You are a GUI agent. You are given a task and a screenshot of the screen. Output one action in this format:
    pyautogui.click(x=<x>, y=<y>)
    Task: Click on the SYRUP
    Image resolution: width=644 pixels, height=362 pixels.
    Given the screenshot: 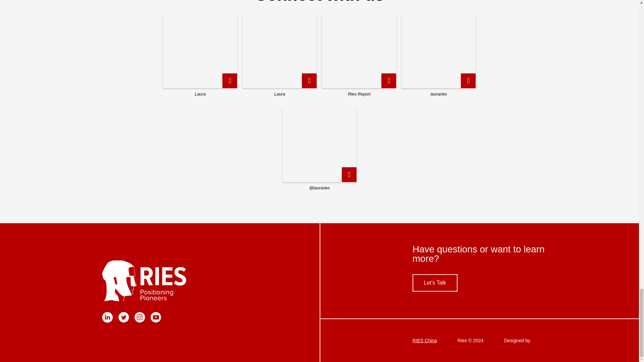 What is the action you would take?
    pyautogui.click(x=539, y=341)
    